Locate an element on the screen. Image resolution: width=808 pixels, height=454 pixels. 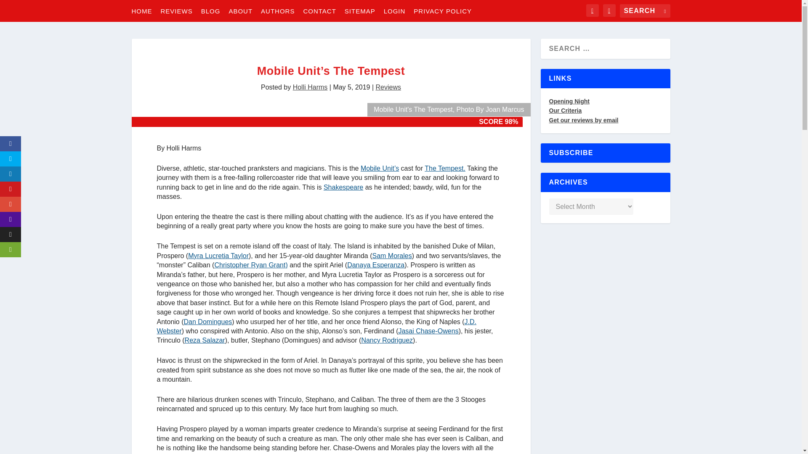
REVIEWS is located at coordinates (177, 11).